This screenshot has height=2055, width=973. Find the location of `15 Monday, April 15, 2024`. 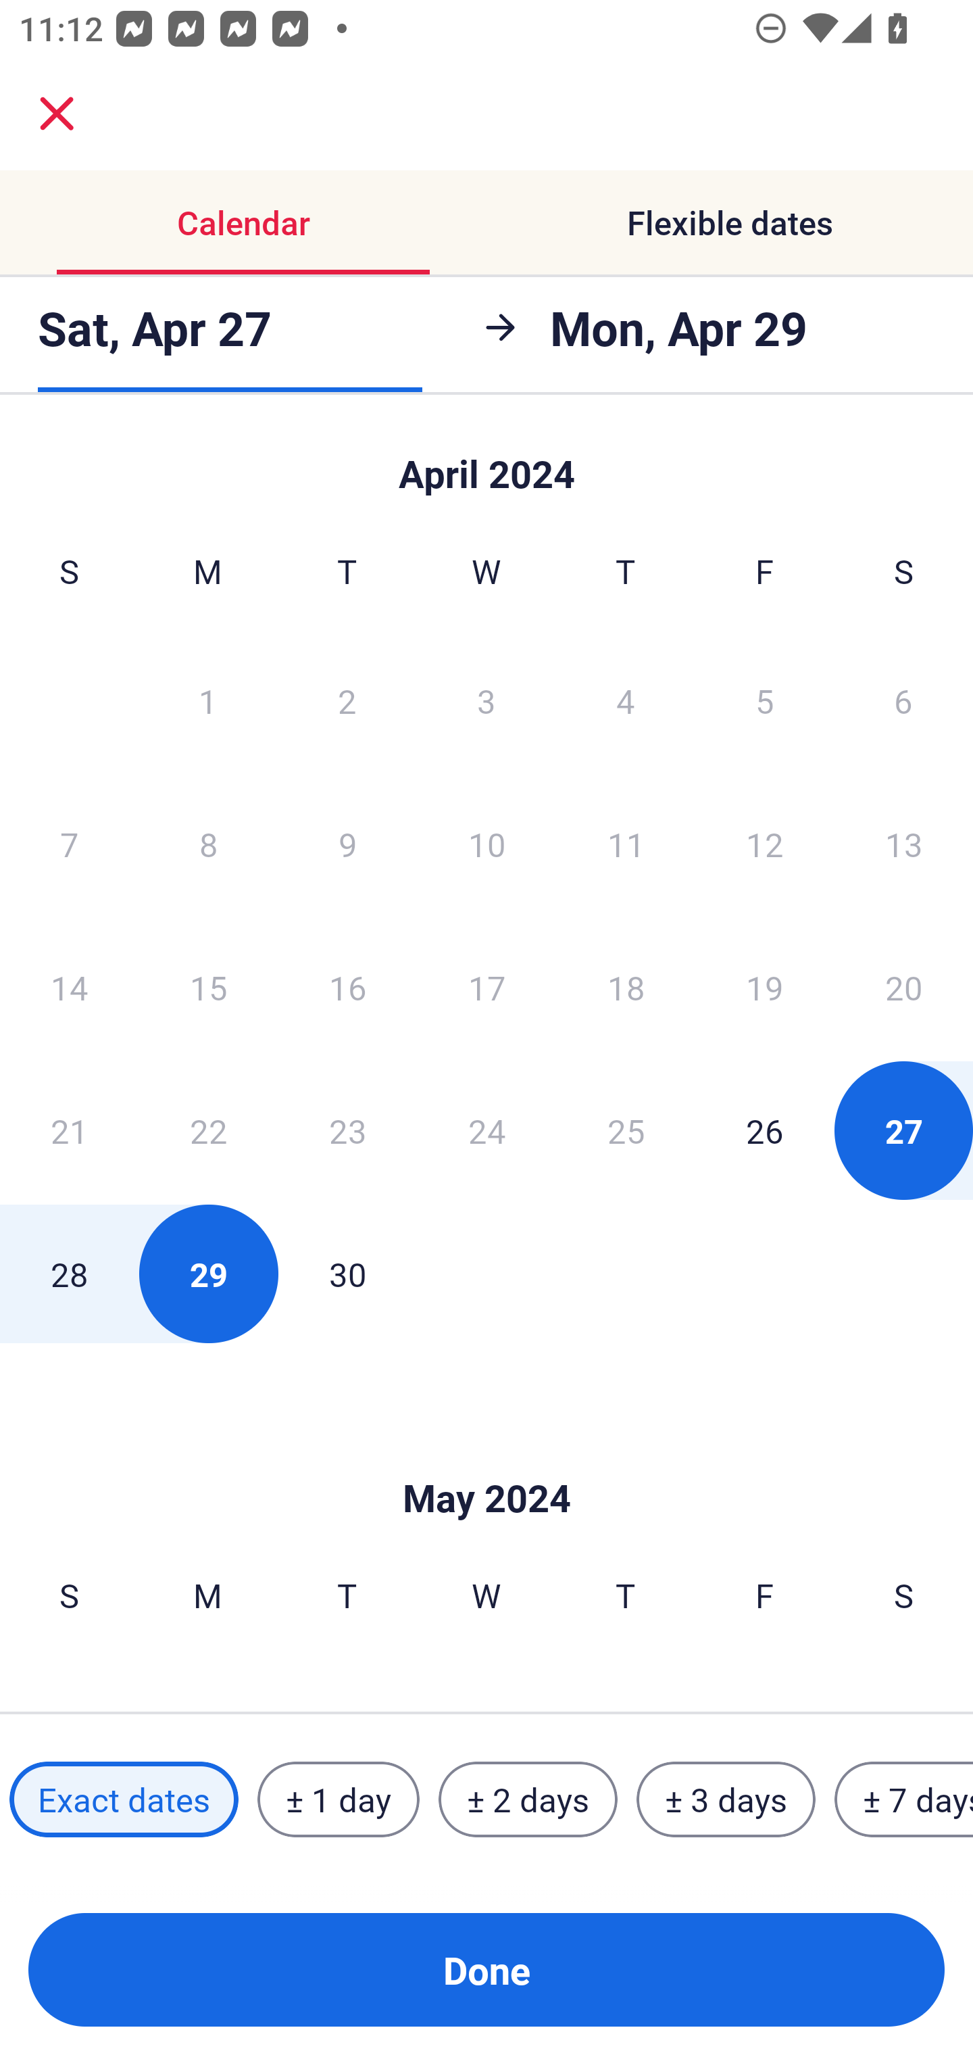

15 Monday, April 15, 2024 is located at coordinates (208, 987).